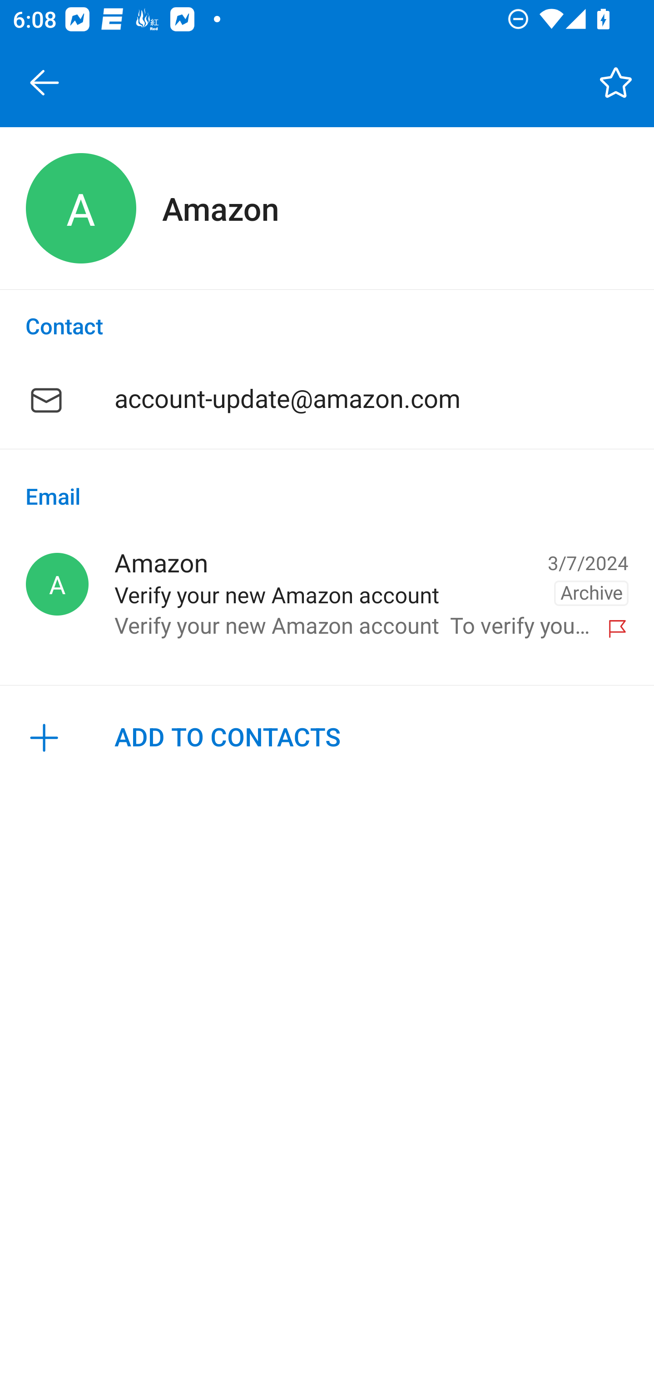 The image size is (654, 1381). Describe the element at coordinates (45, 83) in the screenshot. I see `Back` at that location.